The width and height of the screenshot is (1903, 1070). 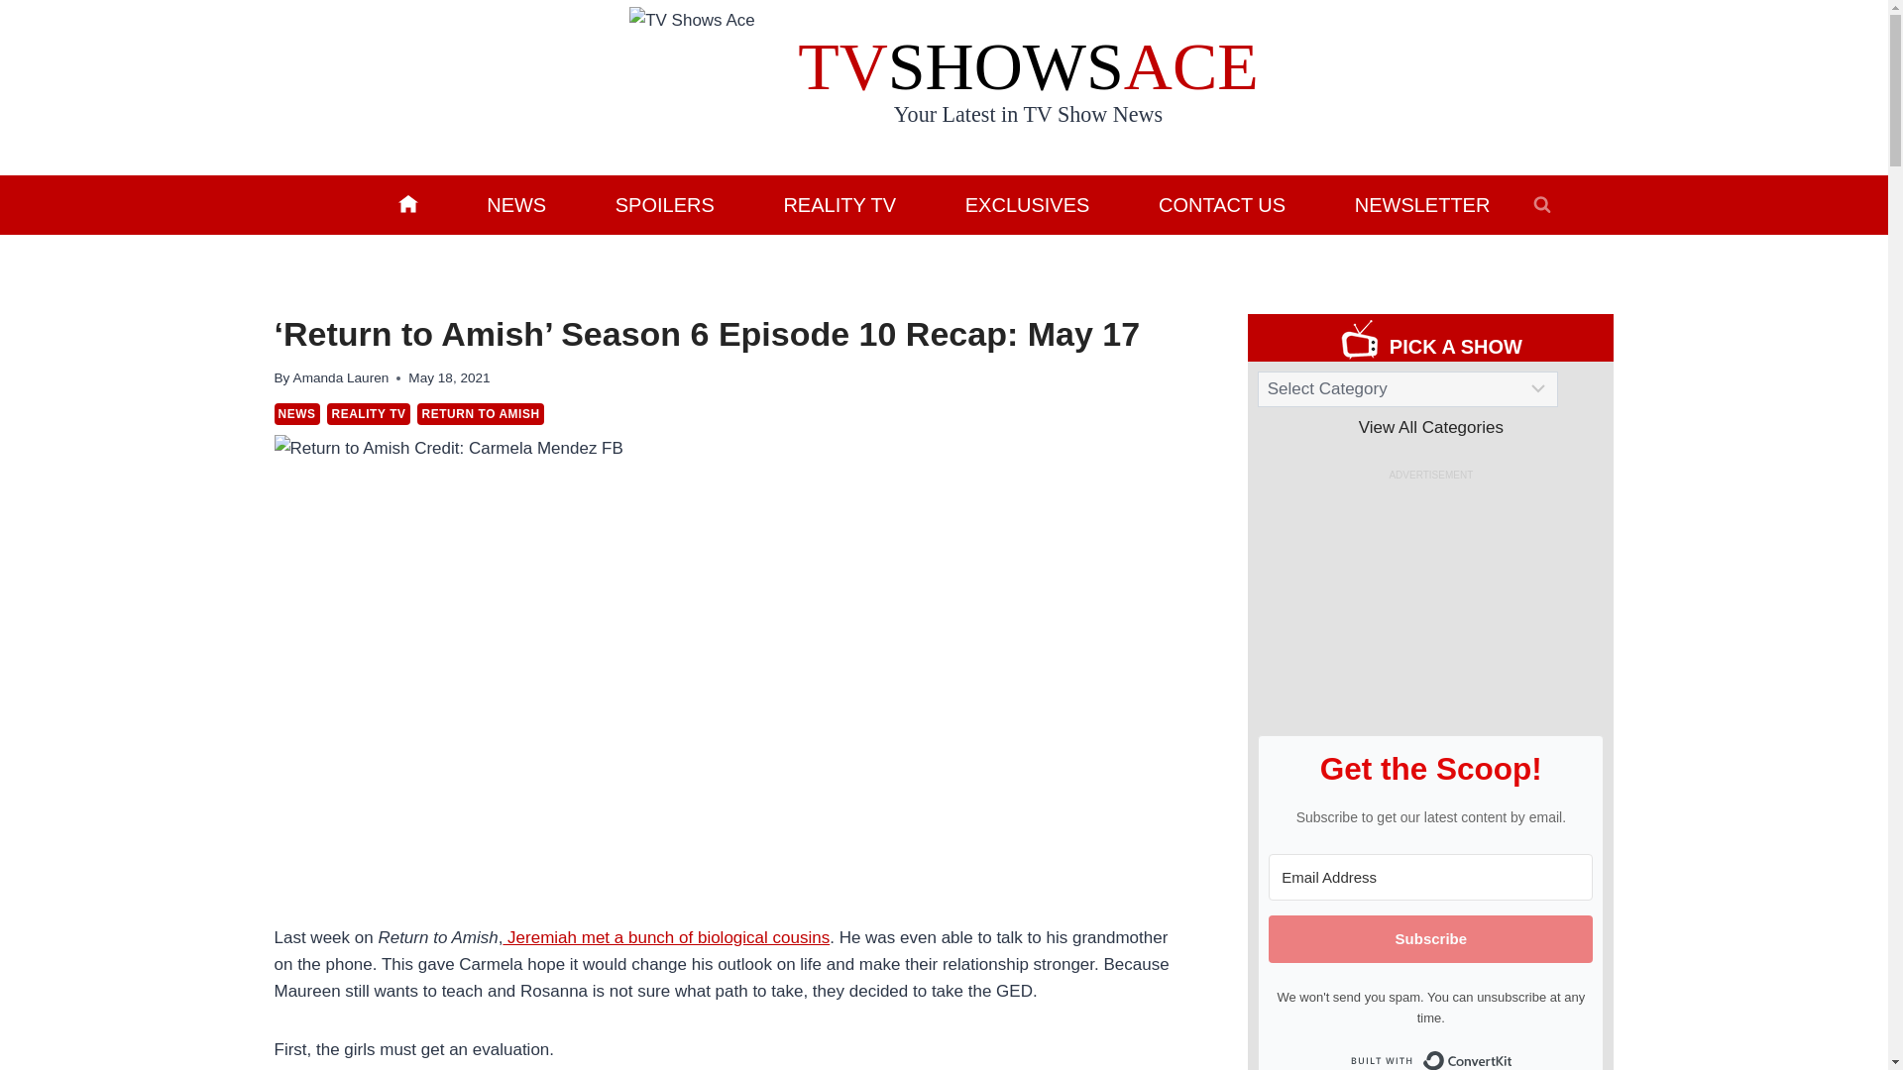 What do you see at coordinates (341, 376) in the screenshot?
I see `Amanda Lauren` at bounding box center [341, 376].